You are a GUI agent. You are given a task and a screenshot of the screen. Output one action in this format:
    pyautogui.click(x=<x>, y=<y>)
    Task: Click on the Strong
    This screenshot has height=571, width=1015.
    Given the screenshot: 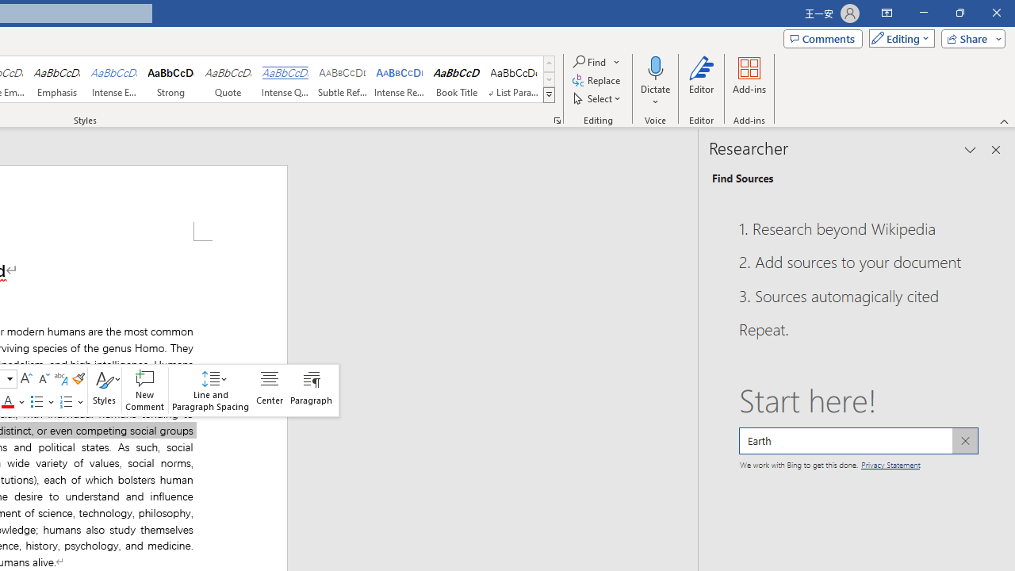 What is the action you would take?
    pyautogui.click(x=171, y=79)
    